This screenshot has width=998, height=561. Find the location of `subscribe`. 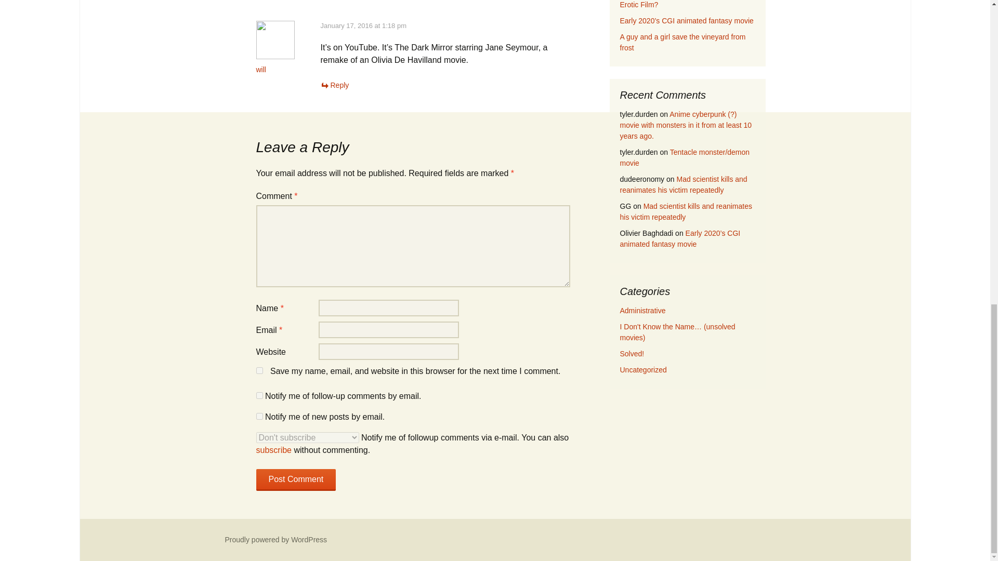

subscribe is located at coordinates (259, 395).